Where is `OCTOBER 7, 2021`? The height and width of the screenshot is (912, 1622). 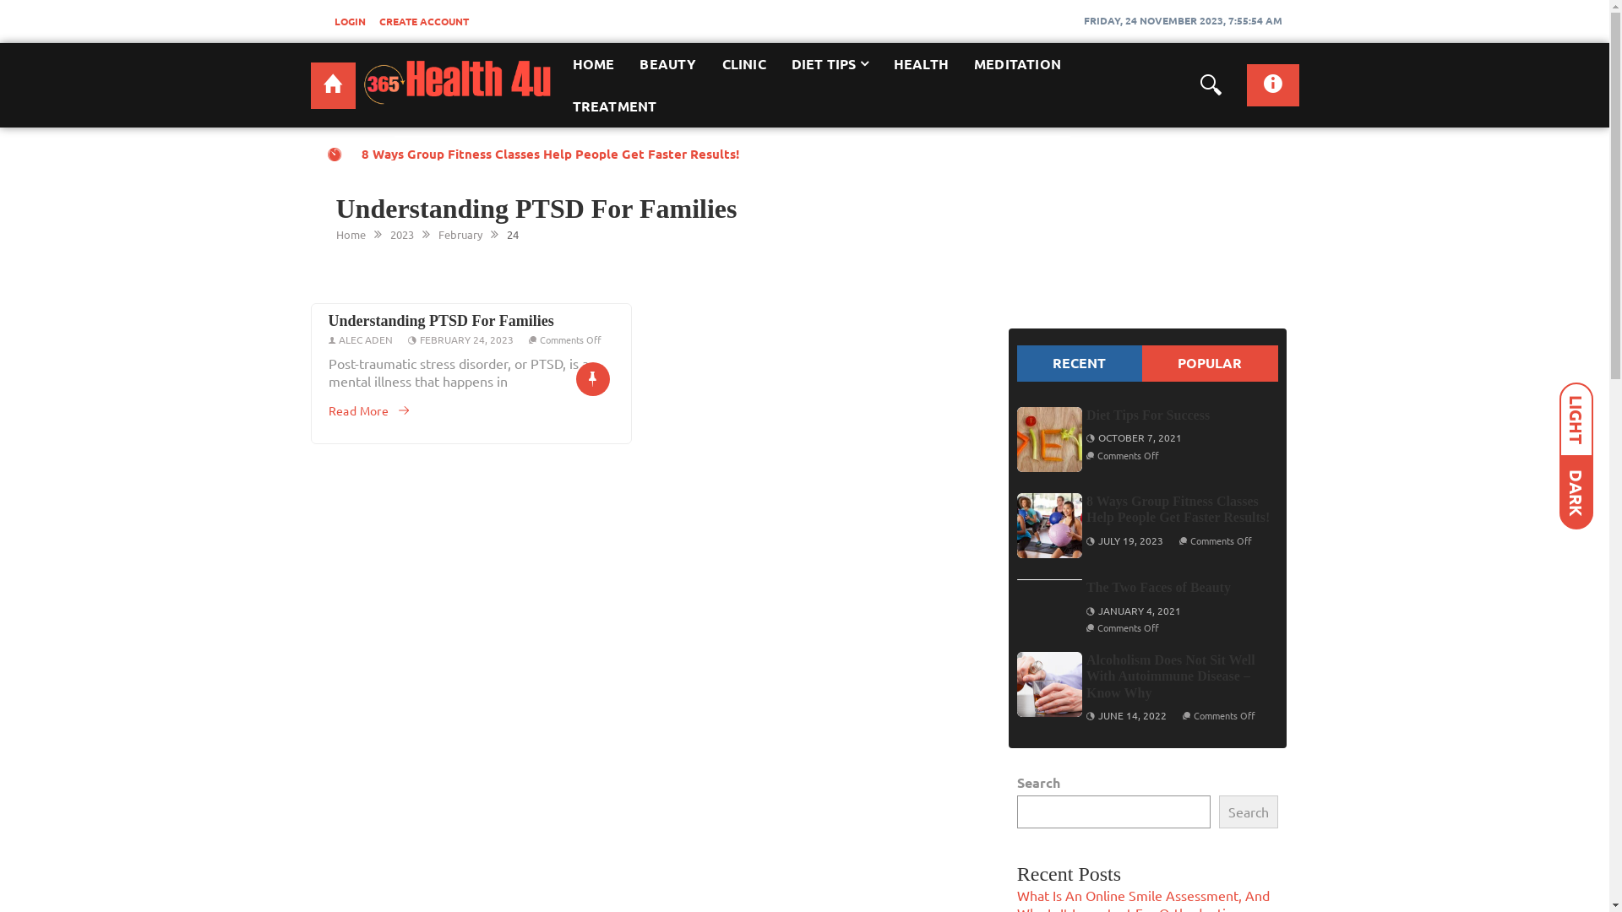
OCTOBER 7, 2021 is located at coordinates (1140, 437).